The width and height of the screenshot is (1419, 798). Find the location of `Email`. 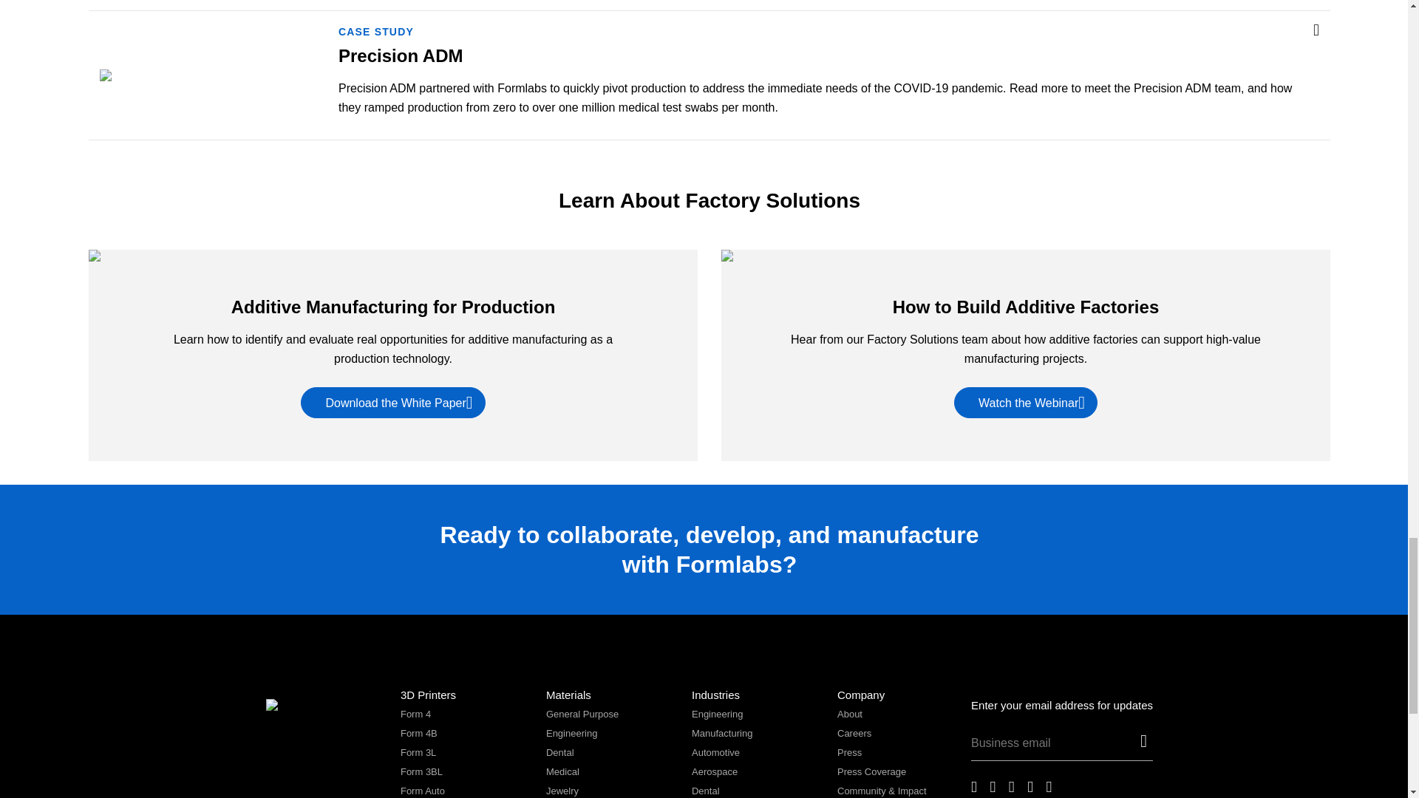

Email is located at coordinates (1052, 746).